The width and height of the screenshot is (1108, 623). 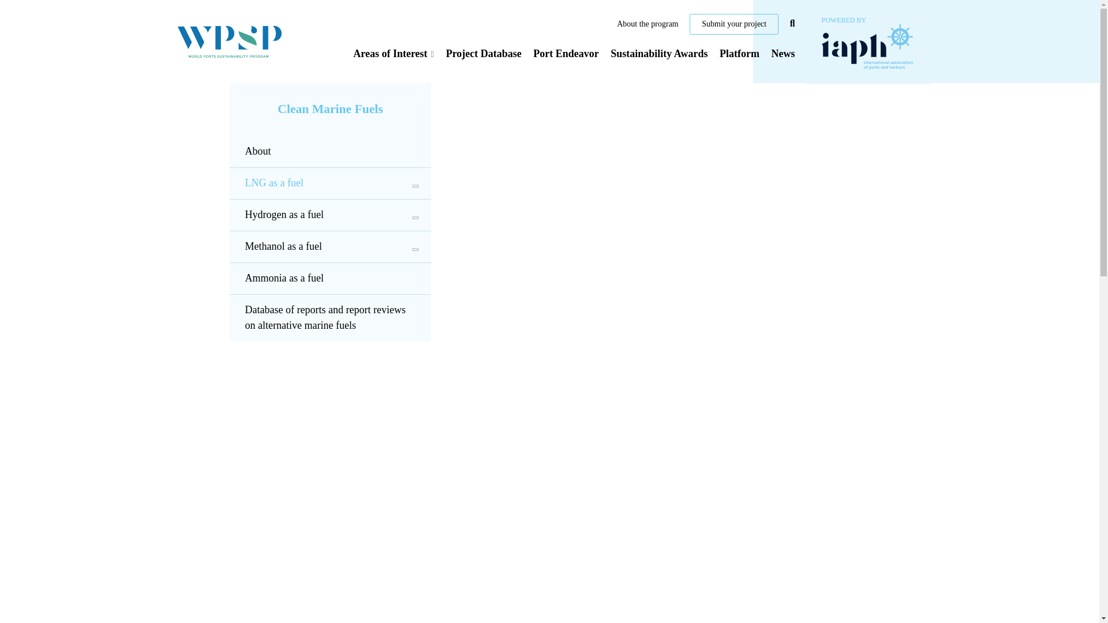 I want to click on Ammonia as a fuel, so click(x=330, y=278).